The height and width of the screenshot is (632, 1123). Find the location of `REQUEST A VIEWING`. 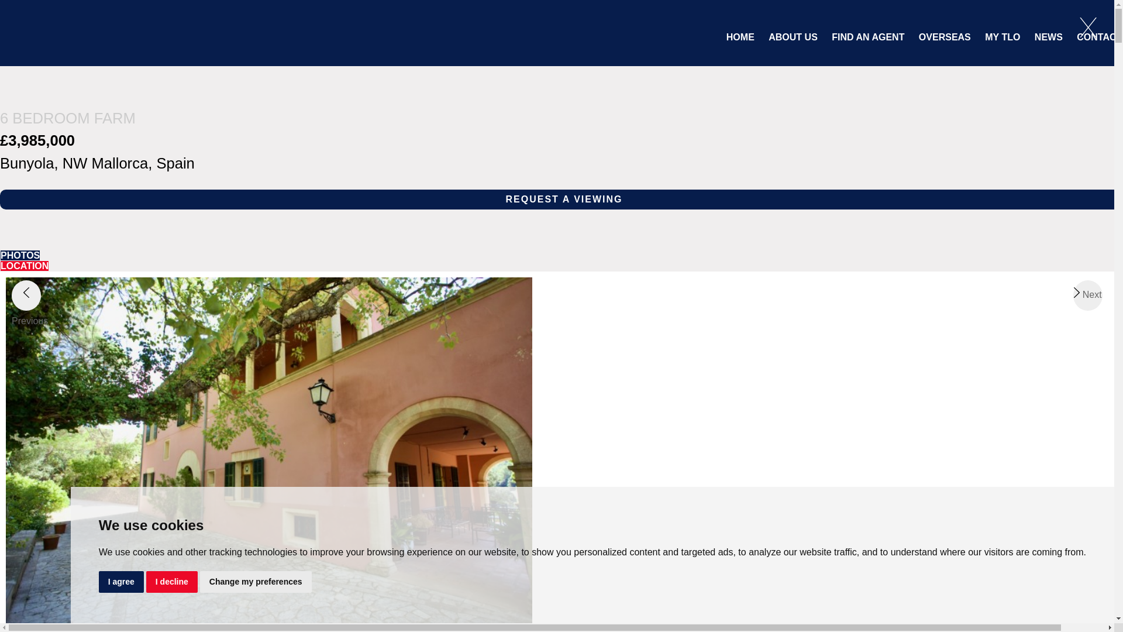

REQUEST A VIEWING is located at coordinates (561, 199).